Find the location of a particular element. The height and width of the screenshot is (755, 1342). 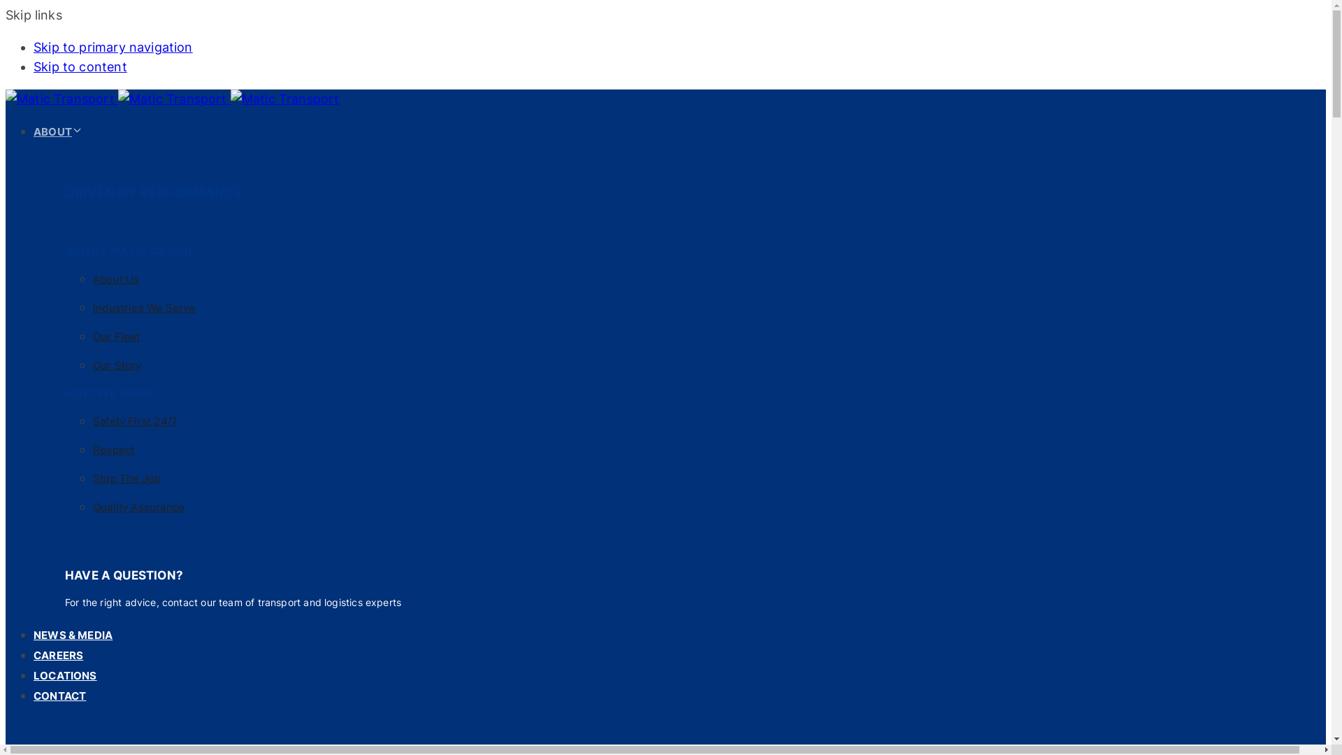

Our Fleet is located at coordinates (117, 337).